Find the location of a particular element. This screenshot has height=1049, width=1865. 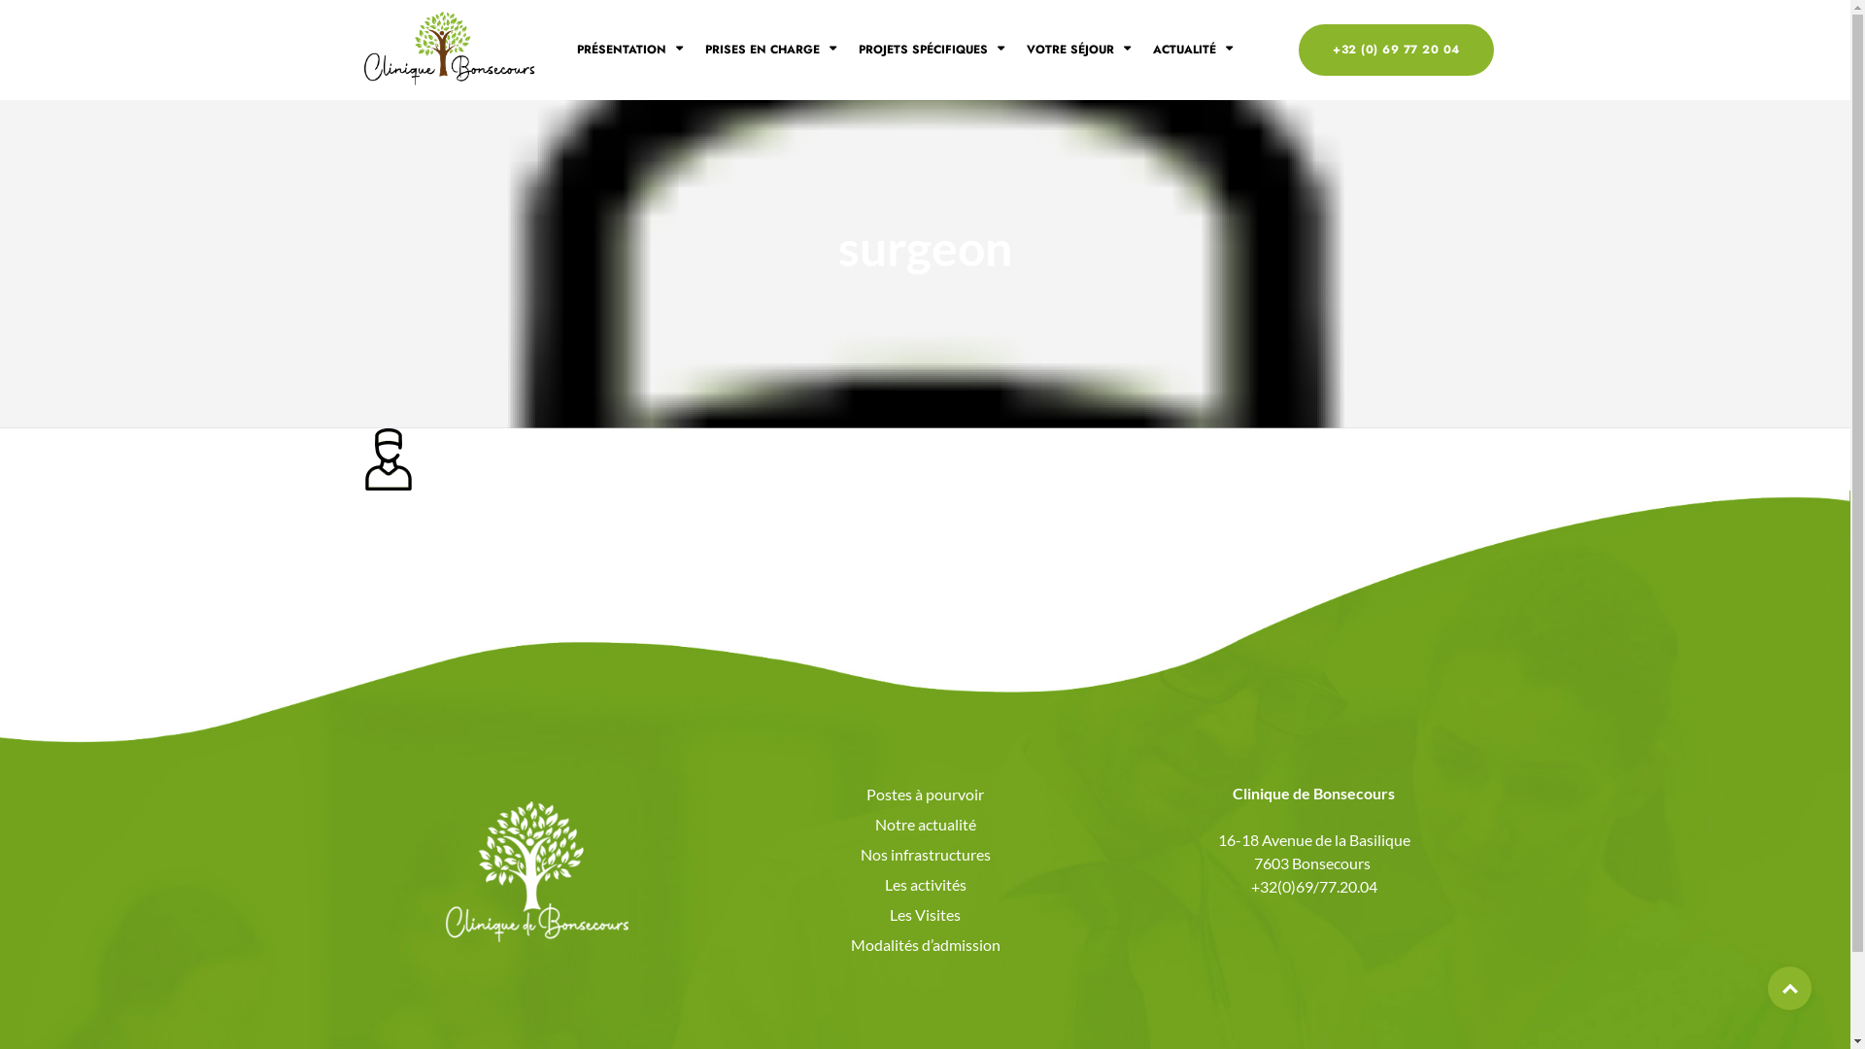

PRISES EN CHARGE is located at coordinates (771, 51).